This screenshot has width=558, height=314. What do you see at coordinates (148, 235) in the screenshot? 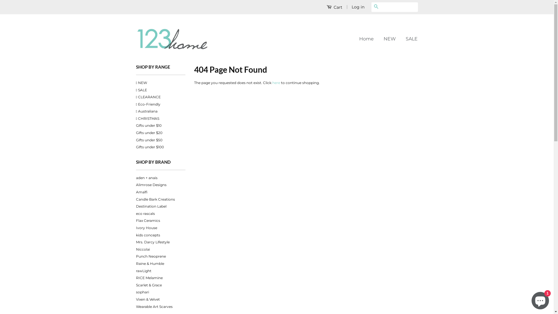
I see `kids concepts` at bounding box center [148, 235].